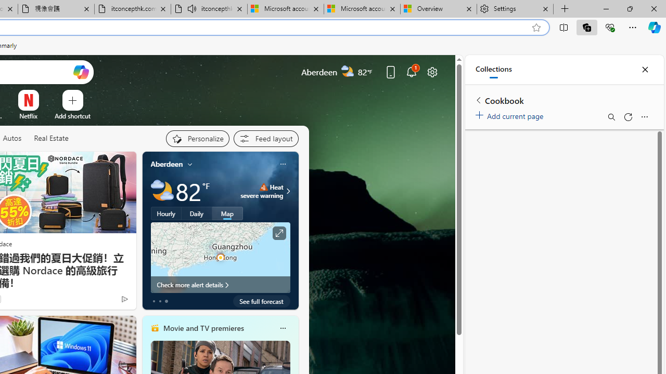  What do you see at coordinates (288, 191) in the screenshot?
I see `Class: weather-arrow-glyph` at bounding box center [288, 191].